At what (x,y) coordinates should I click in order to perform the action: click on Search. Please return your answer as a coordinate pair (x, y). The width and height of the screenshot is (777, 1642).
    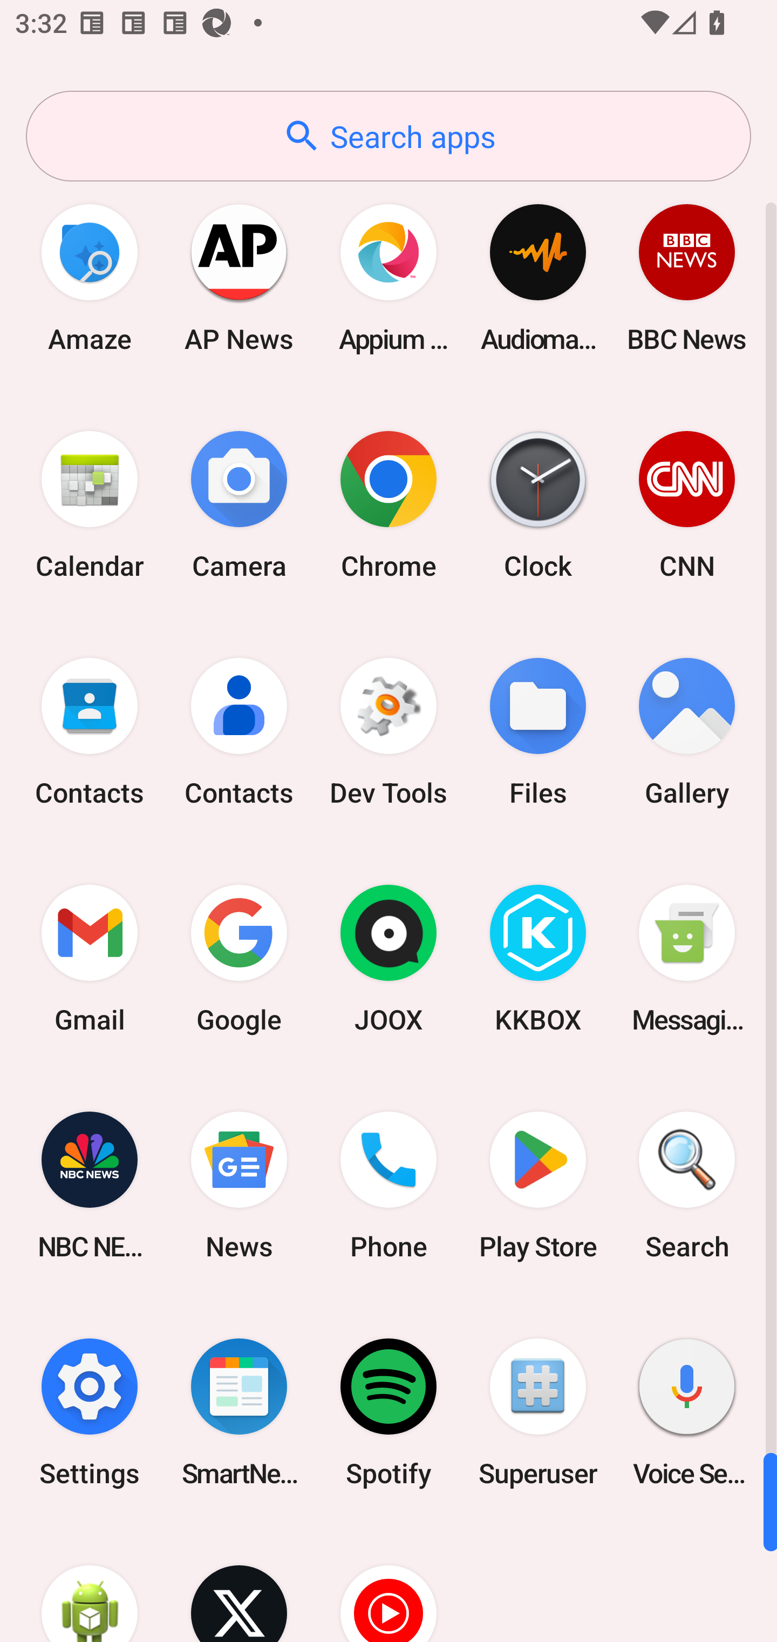
    Looking at the image, I should click on (687, 1185).